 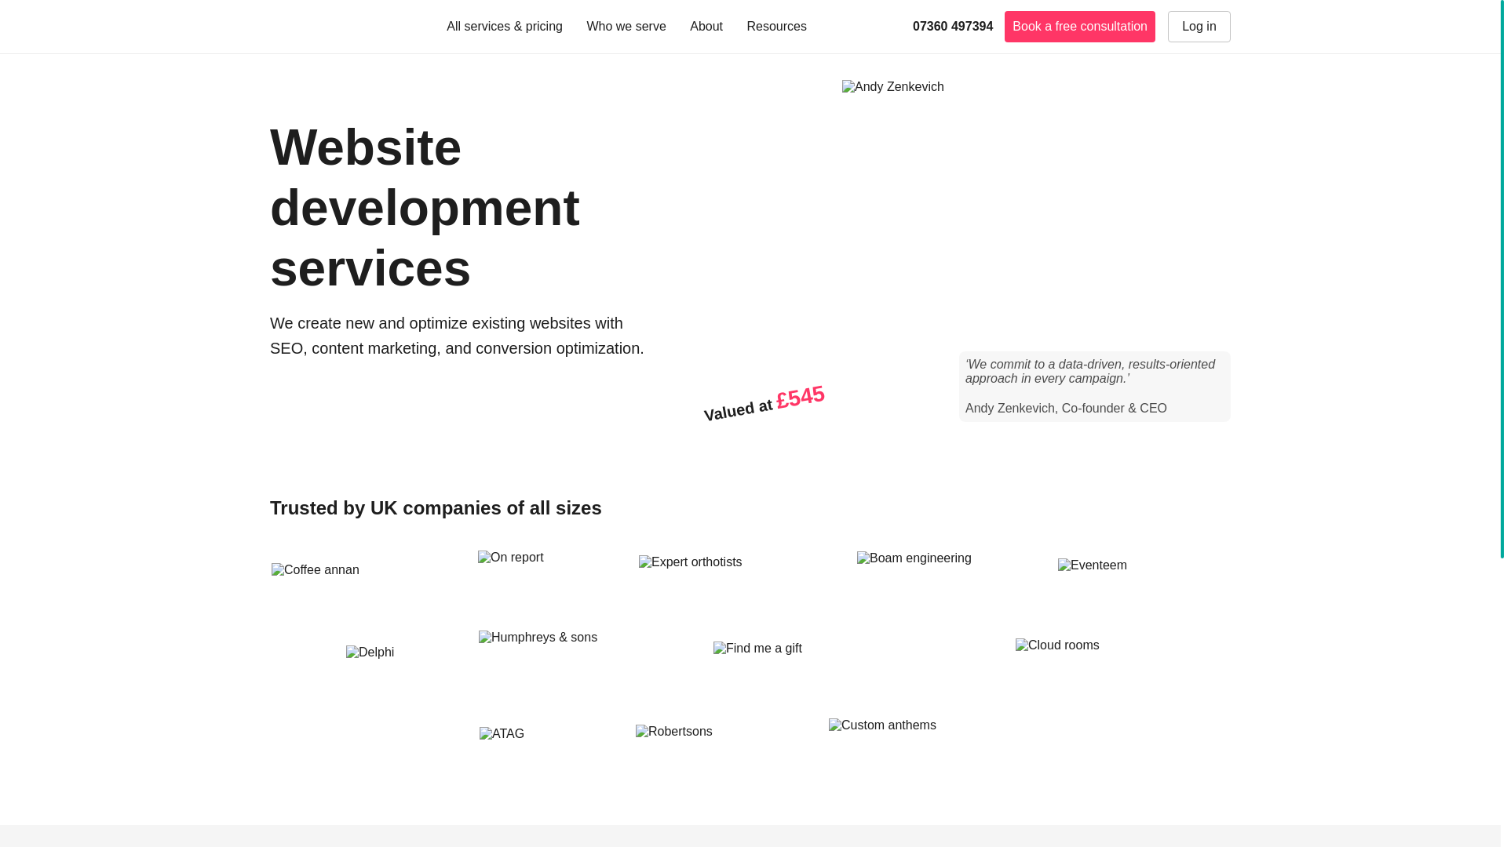 What do you see at coordinates (545, 747) in the screenshot?
I see `ATAG` at bounding box center [545, 747].